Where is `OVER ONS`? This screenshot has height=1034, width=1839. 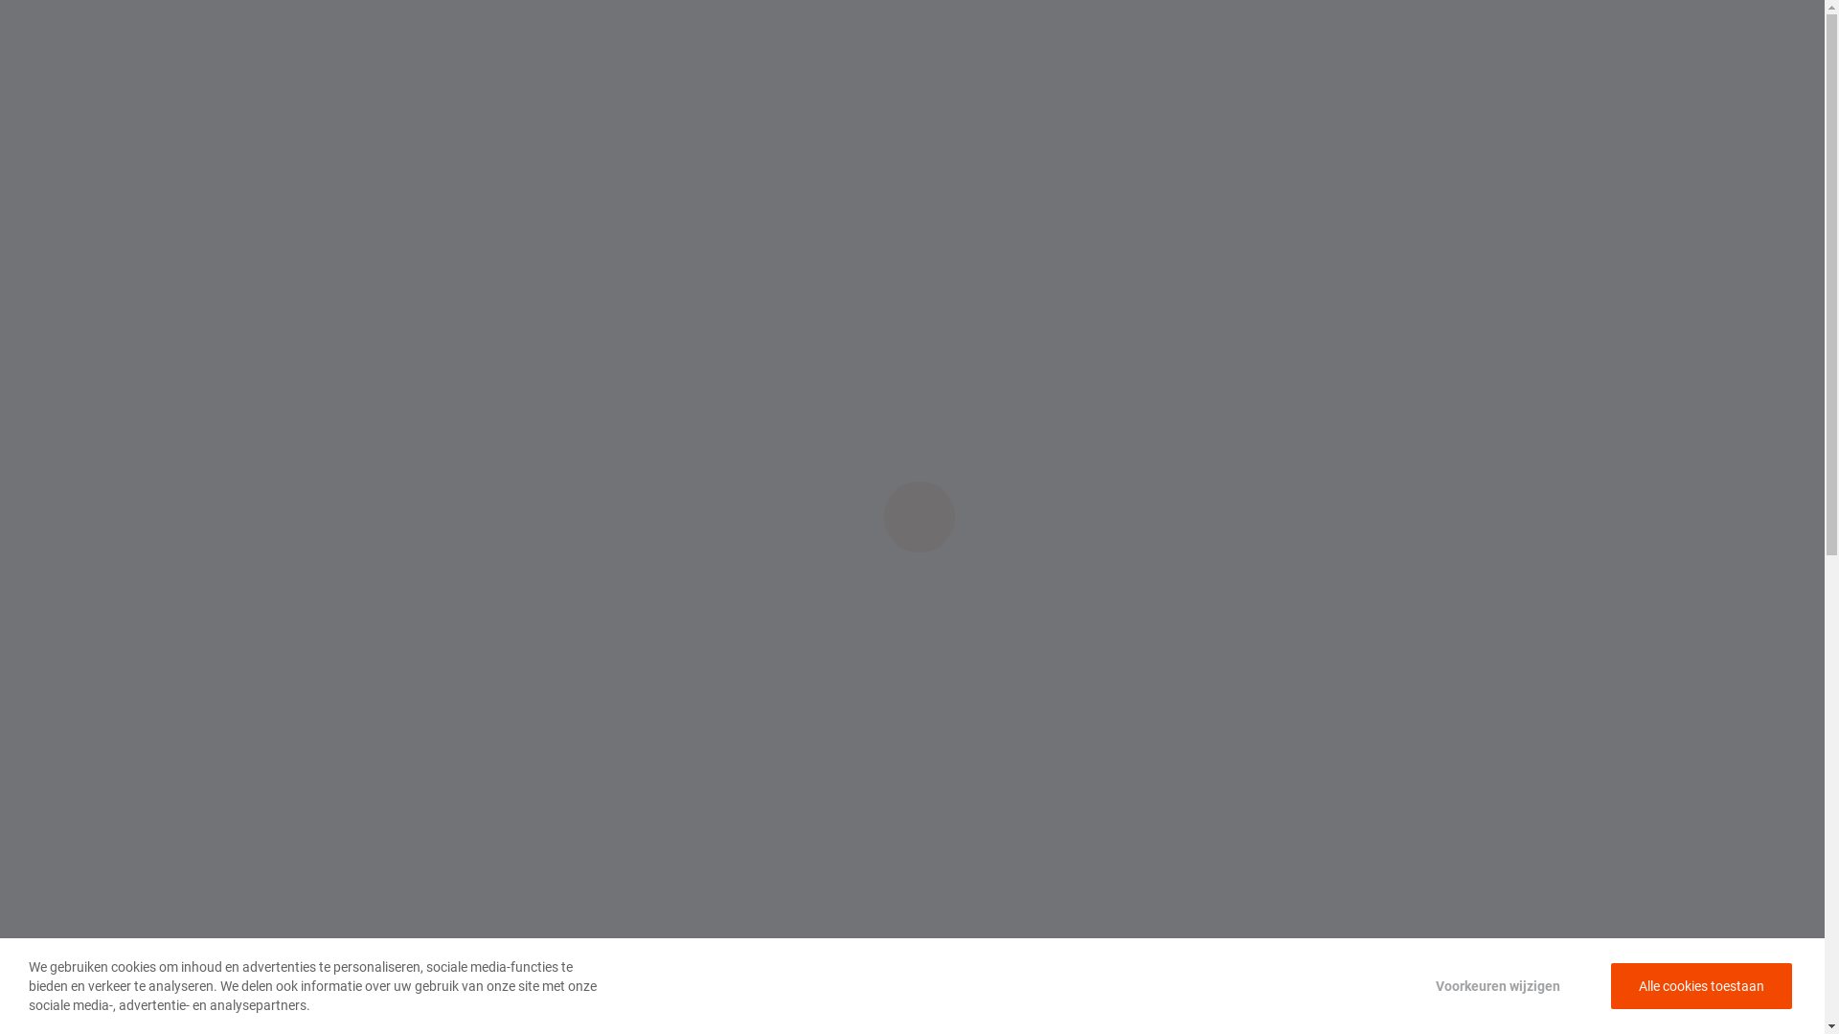
OVER ONS is located at coordinates (1119, 31).